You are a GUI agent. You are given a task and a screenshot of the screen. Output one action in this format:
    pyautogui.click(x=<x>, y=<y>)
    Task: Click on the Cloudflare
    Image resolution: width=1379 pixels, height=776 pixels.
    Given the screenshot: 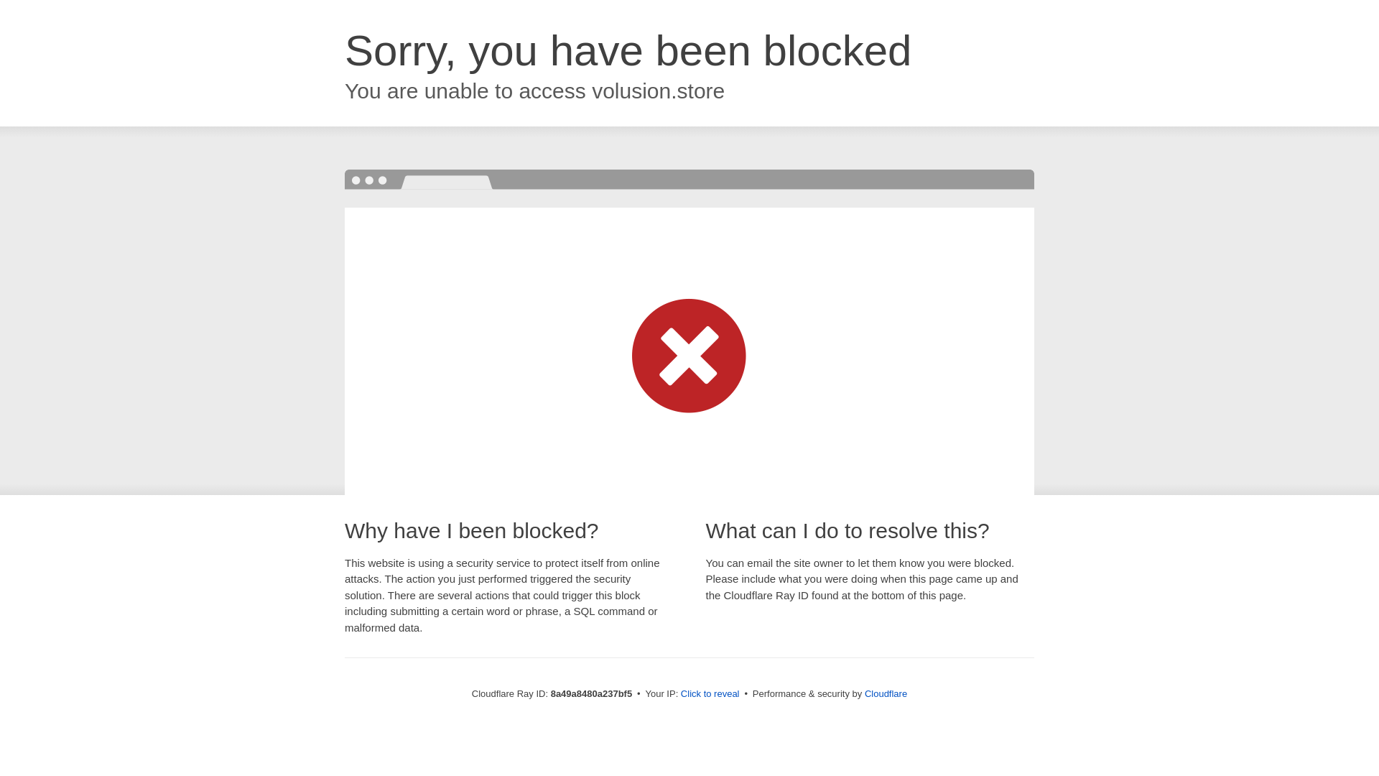 What is the action you would take?
    pyautogui.click(x=886, y=693)
    